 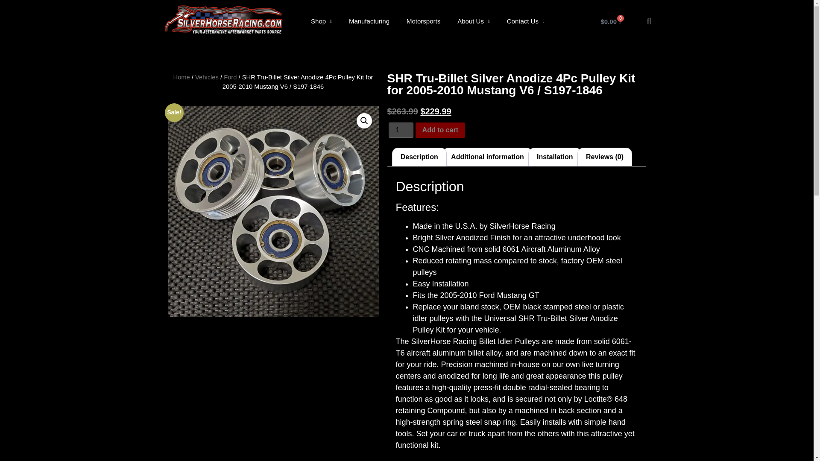 What do you see at coordinates (369, 21) in the screenshot?
I see `Manufacturing` at bounding box center [369, 21].